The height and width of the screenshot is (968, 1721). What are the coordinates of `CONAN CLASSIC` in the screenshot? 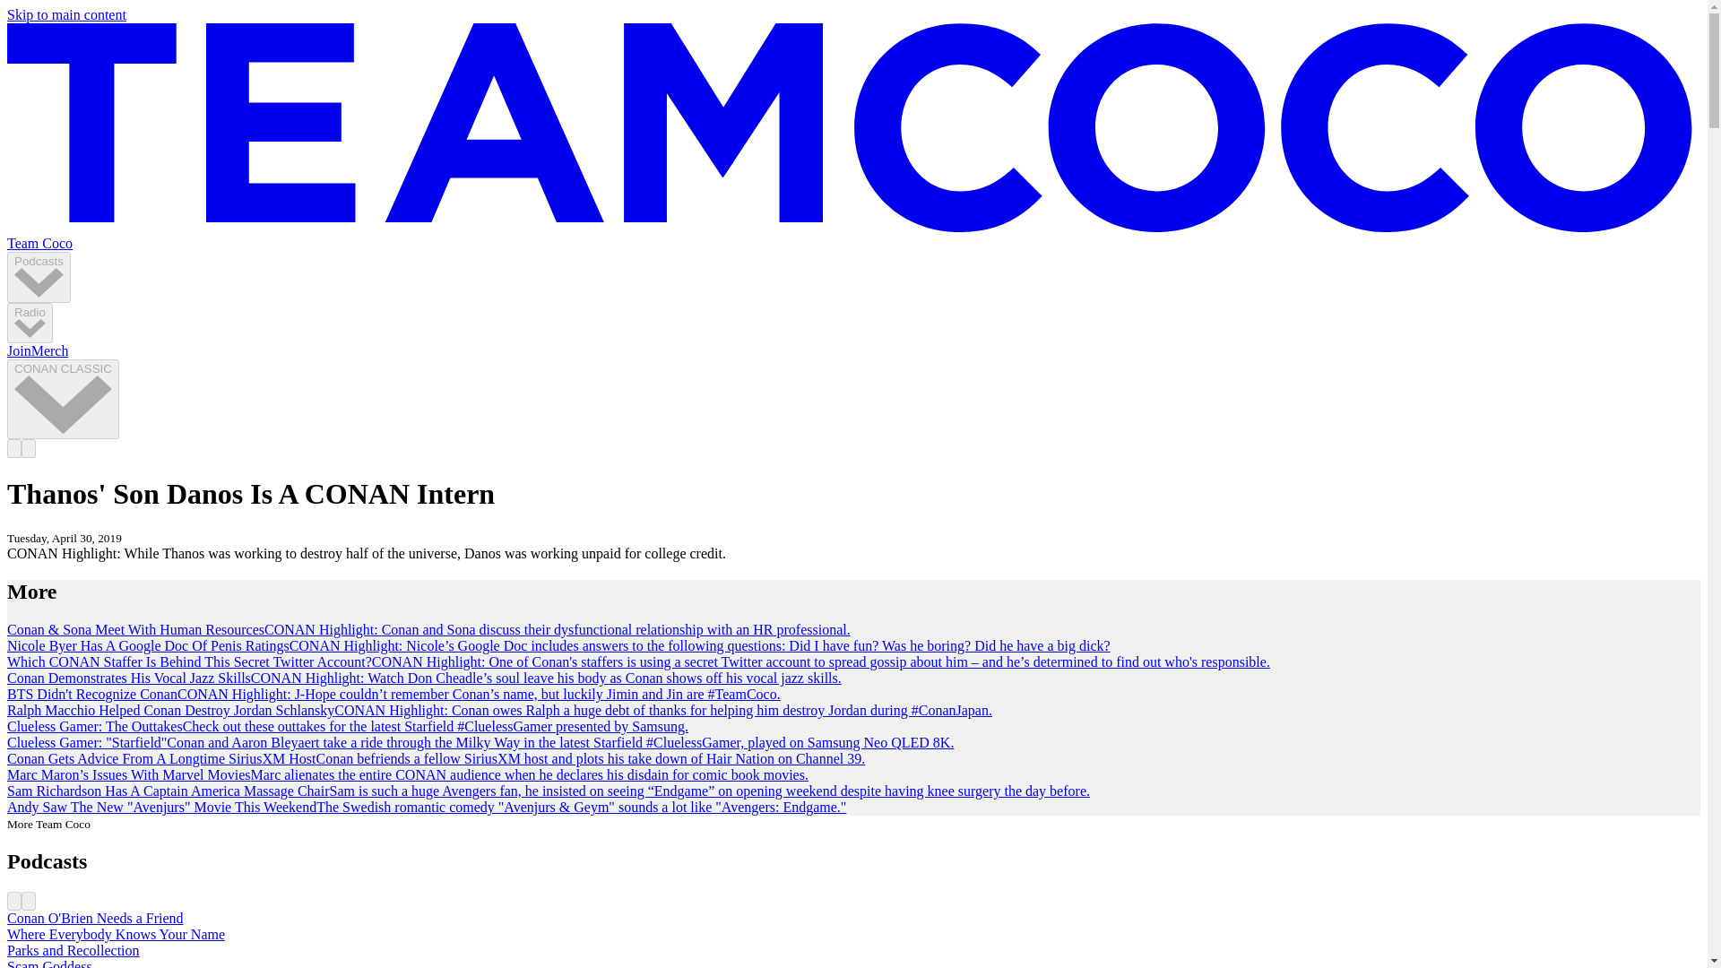 It's located at (63, 399).